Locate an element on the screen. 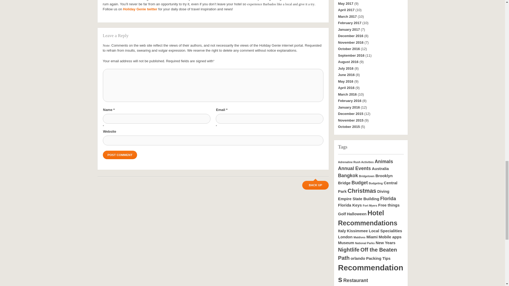 The image size is (509, 286). 3 topics is located at coordinates (384, 162).